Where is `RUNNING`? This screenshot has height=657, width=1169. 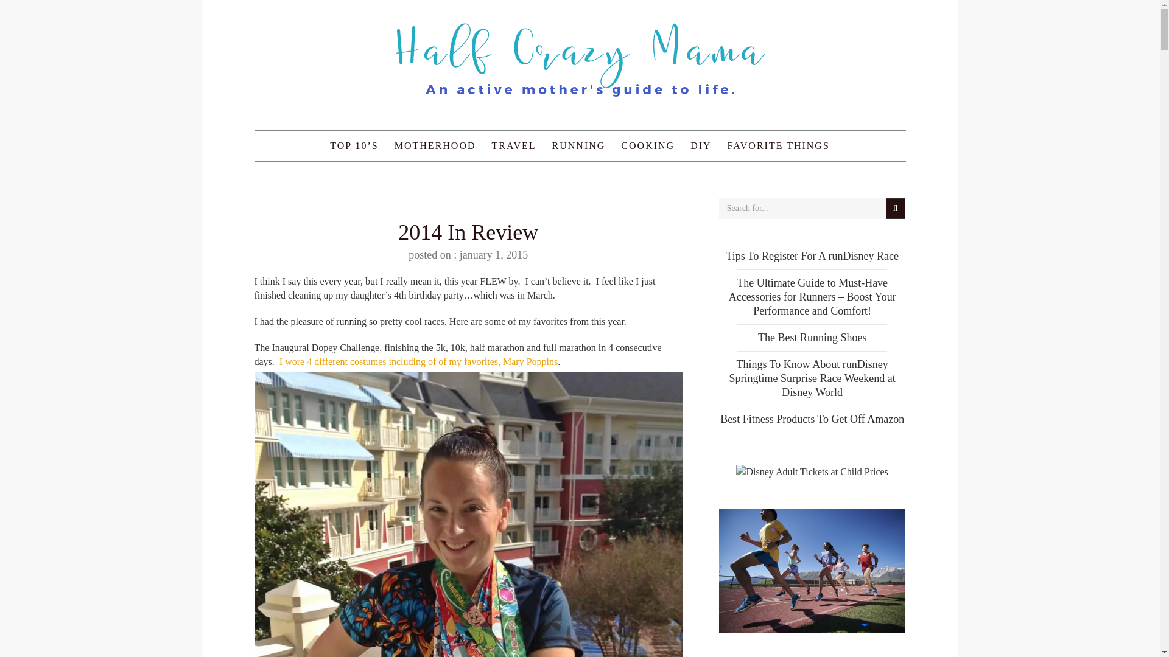
RUNNING is located at coordinates (579, 145).